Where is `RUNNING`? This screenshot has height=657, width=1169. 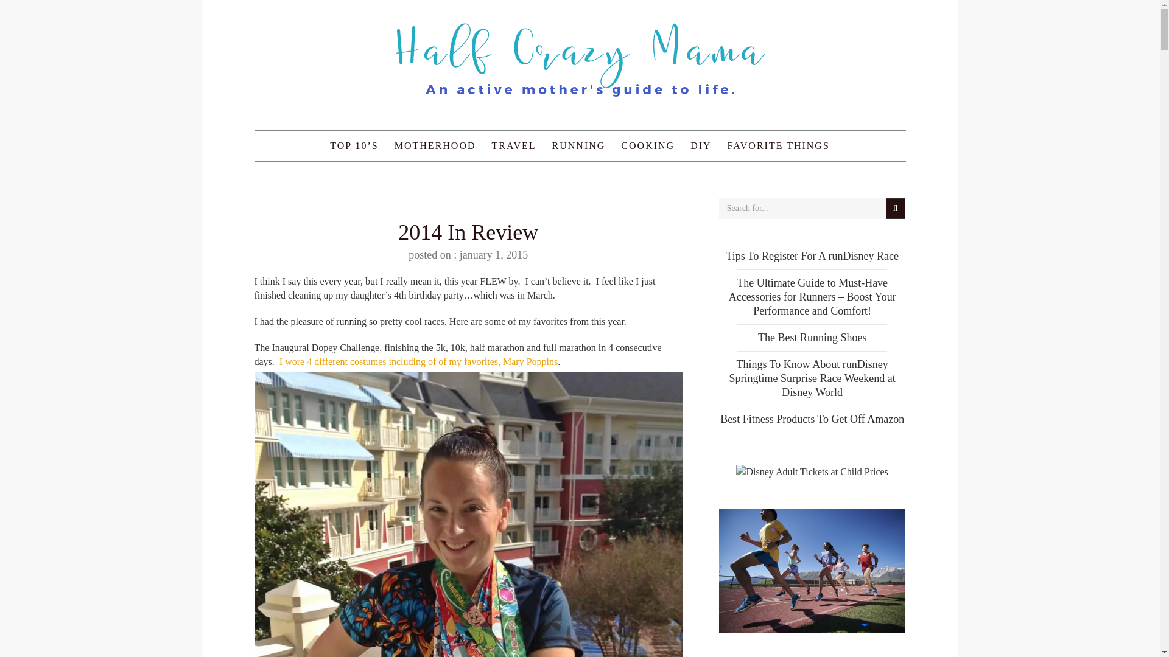
RUNNING is located at coordinates (579, 145).